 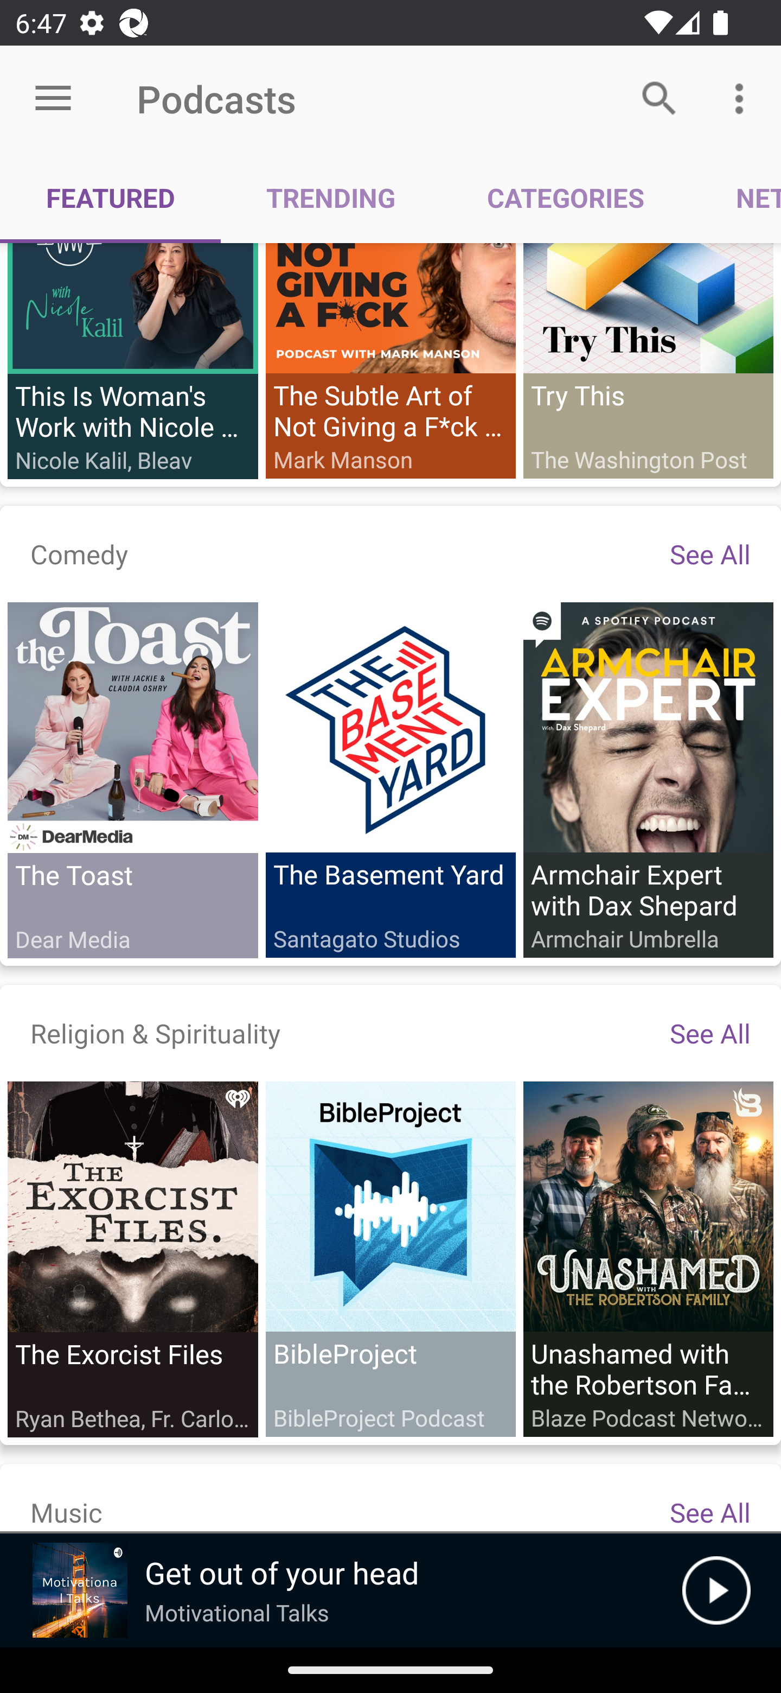 What do you see at coordinates (710, 555) in the screenshot?
I see `See All` at bounding box center [710, 555].